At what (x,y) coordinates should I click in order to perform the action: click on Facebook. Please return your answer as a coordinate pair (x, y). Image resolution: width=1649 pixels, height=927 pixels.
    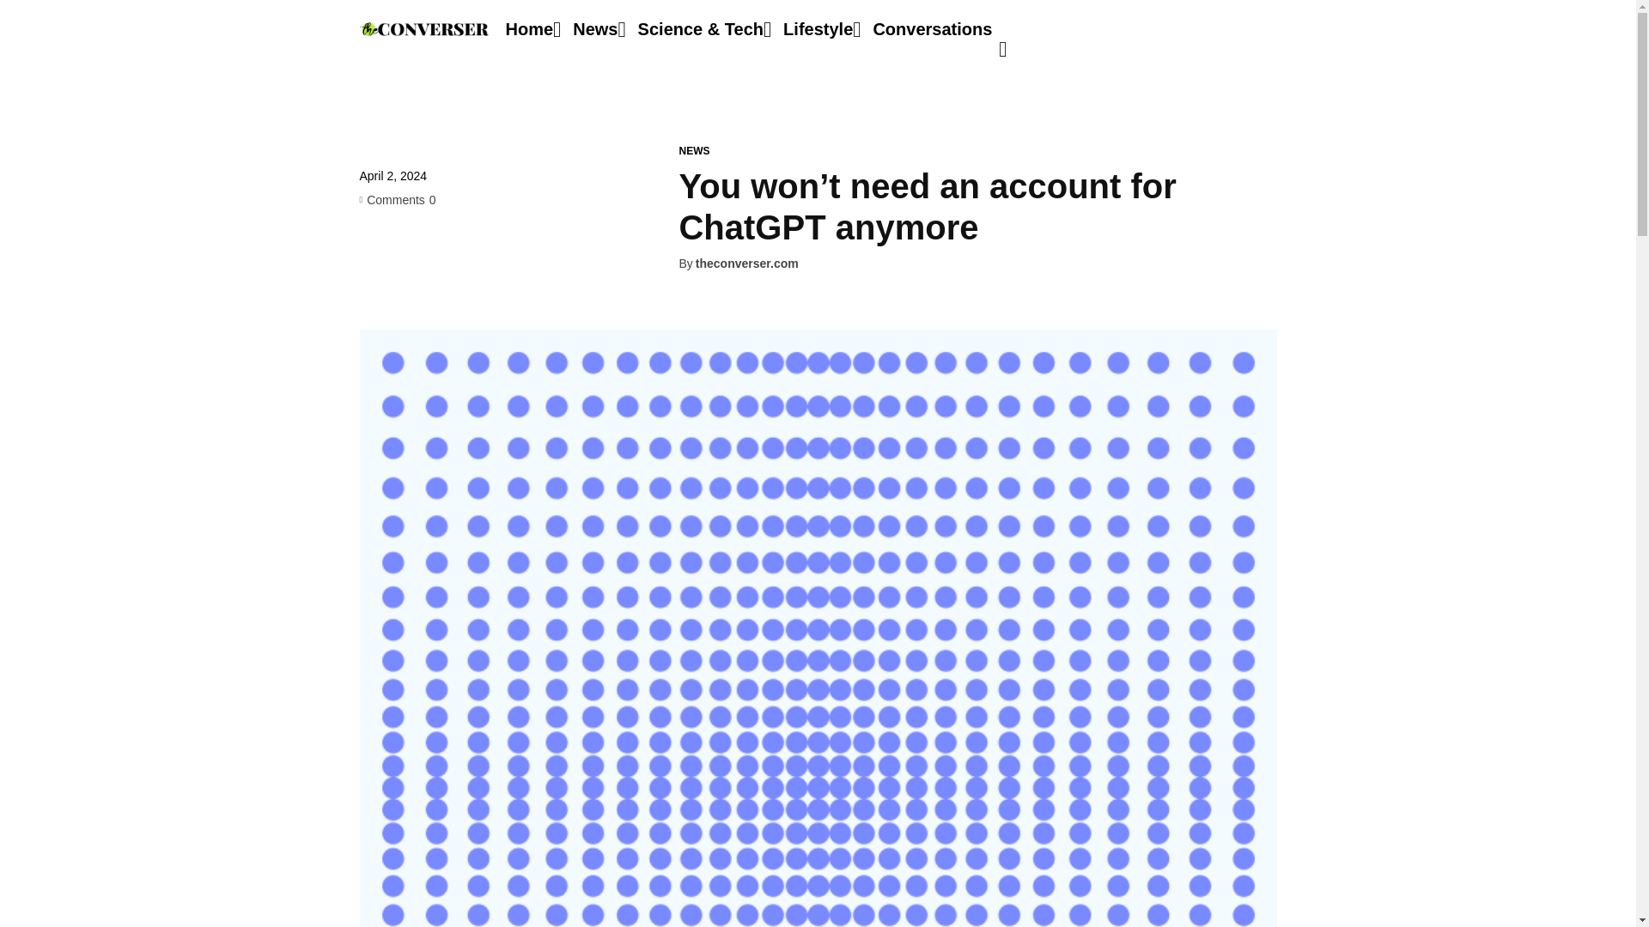
    Looking at the image, I should click on (376, 265).